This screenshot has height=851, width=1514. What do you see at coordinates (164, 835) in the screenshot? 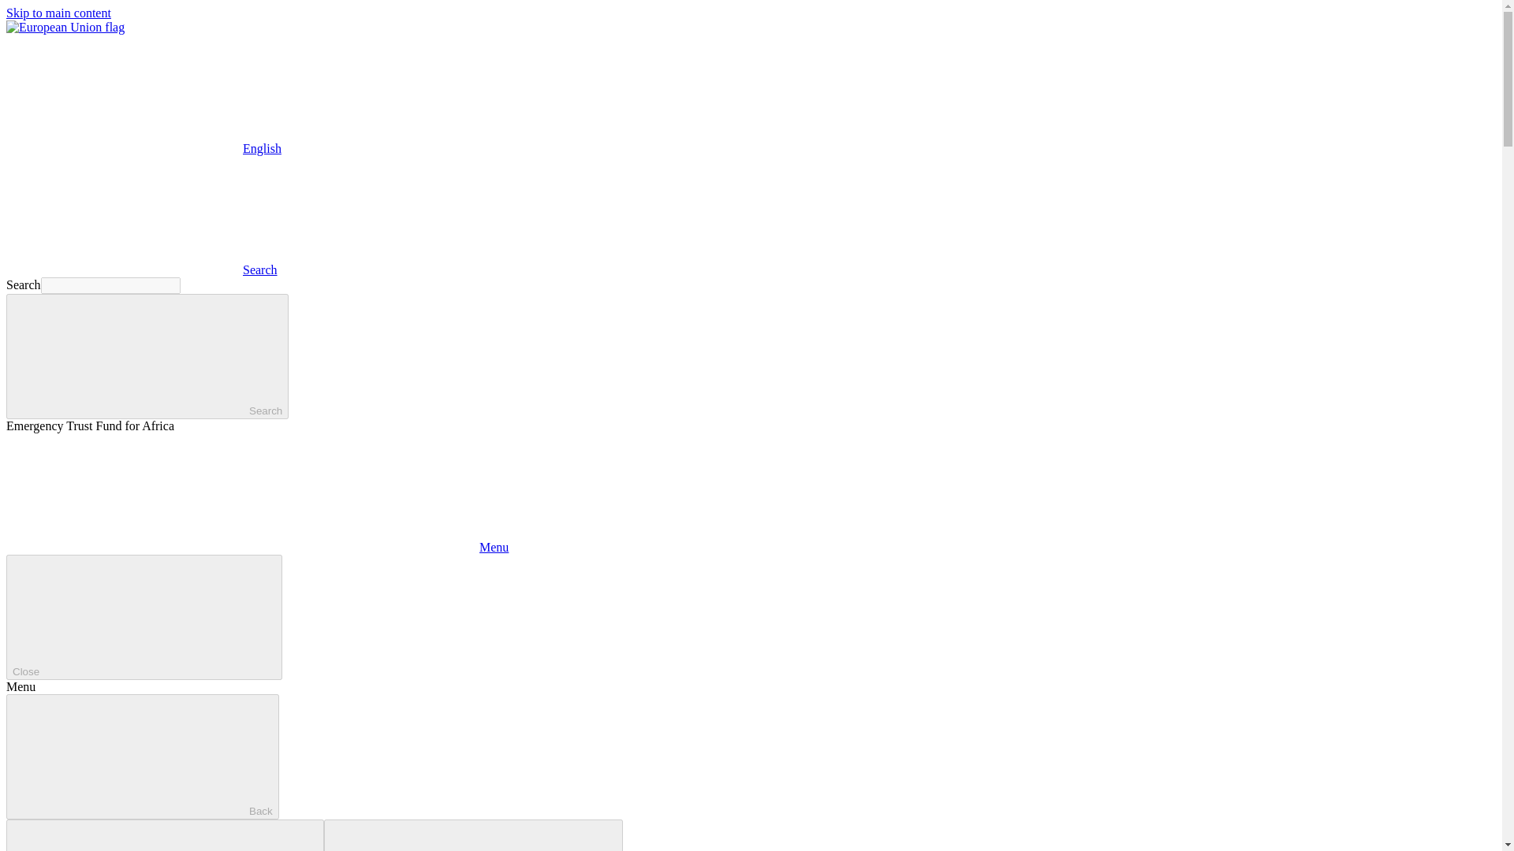
I see `Previous items` at bounding box center [164, 835].